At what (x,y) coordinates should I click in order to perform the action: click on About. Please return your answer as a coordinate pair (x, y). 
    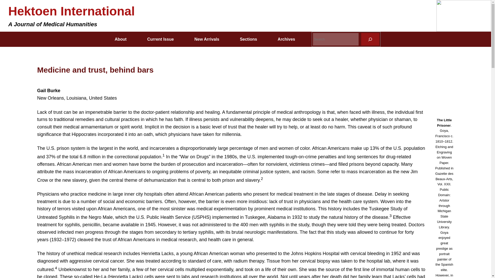
    Looking at the image, I should click on (120, 39).